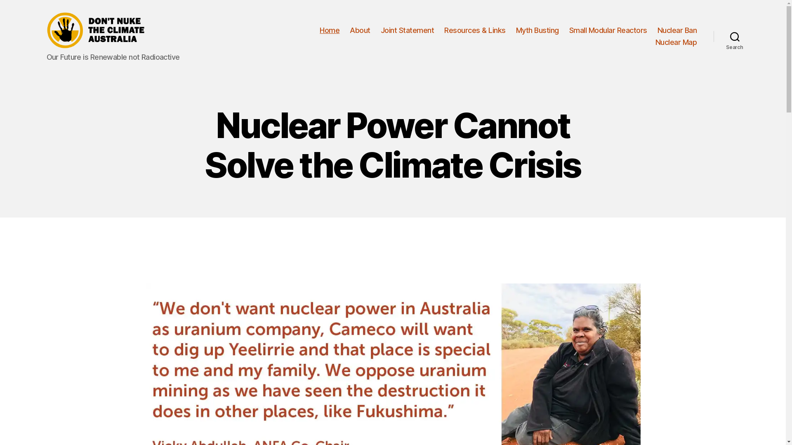  I want to click on Joint Statement, so click(408, 30).